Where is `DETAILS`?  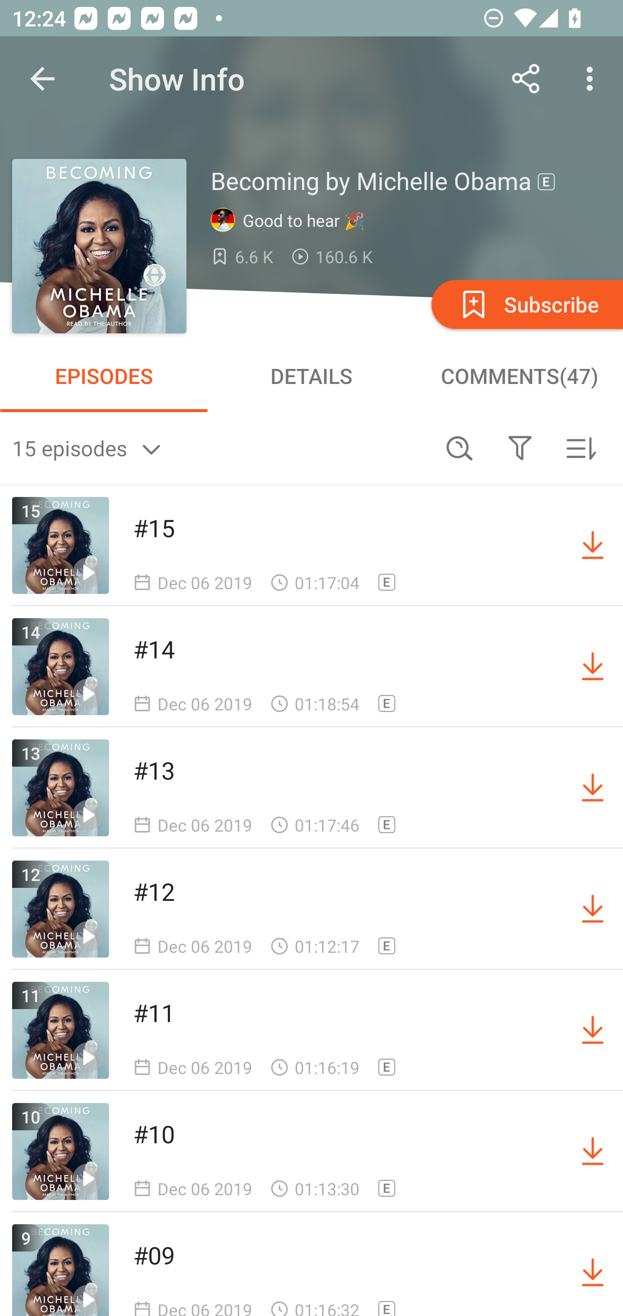
DETAILS is located at coordinates (311, 376).